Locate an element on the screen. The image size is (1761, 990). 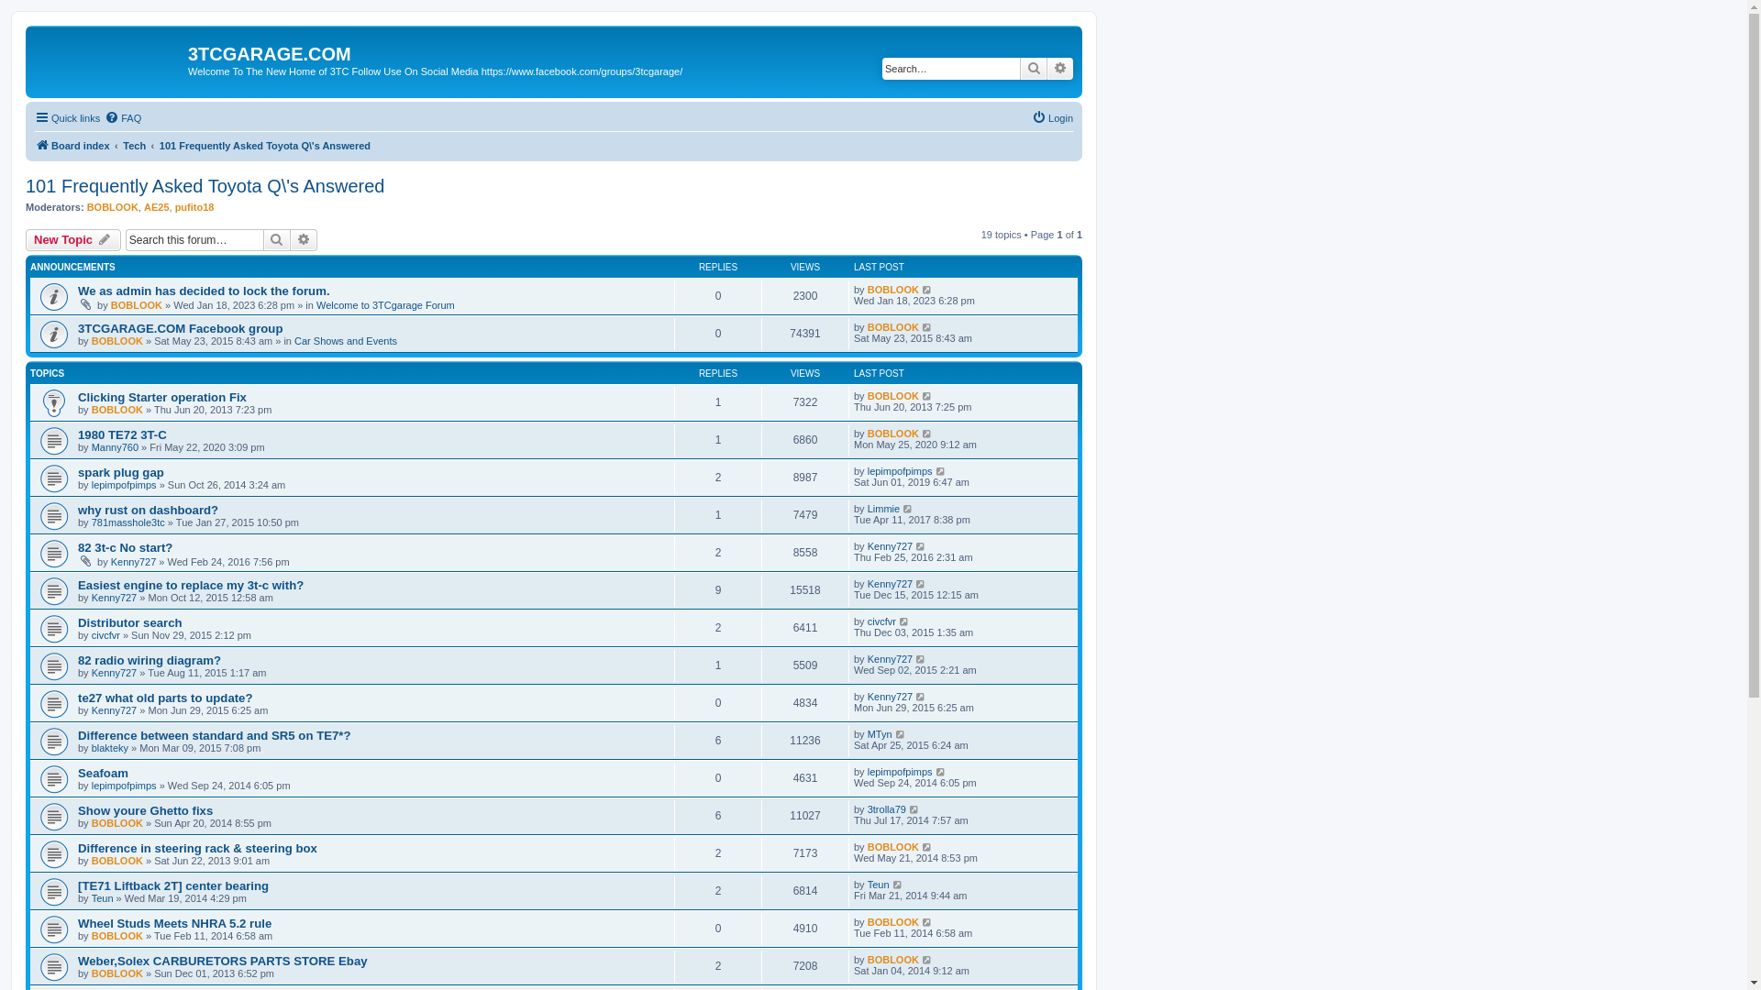
New Topic is located at coordinates (73, 240).